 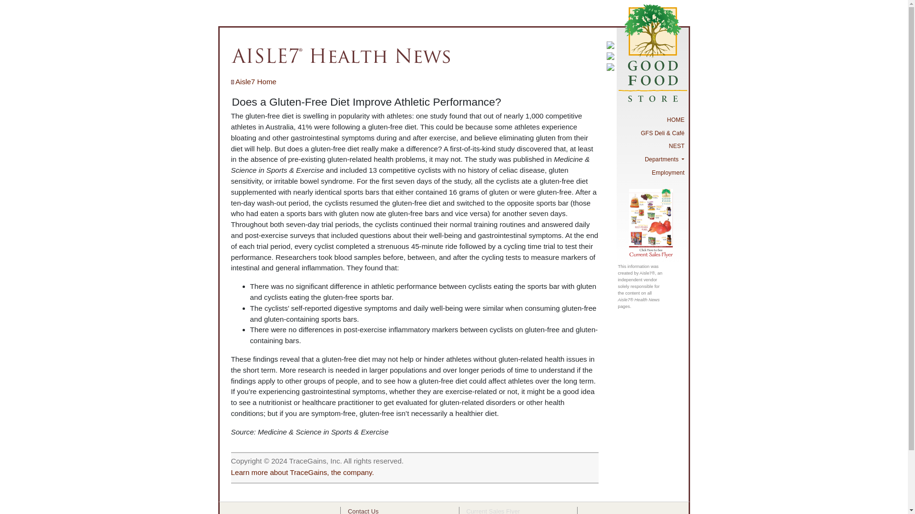 I want to click on Employment, so click(x=652, y=172).